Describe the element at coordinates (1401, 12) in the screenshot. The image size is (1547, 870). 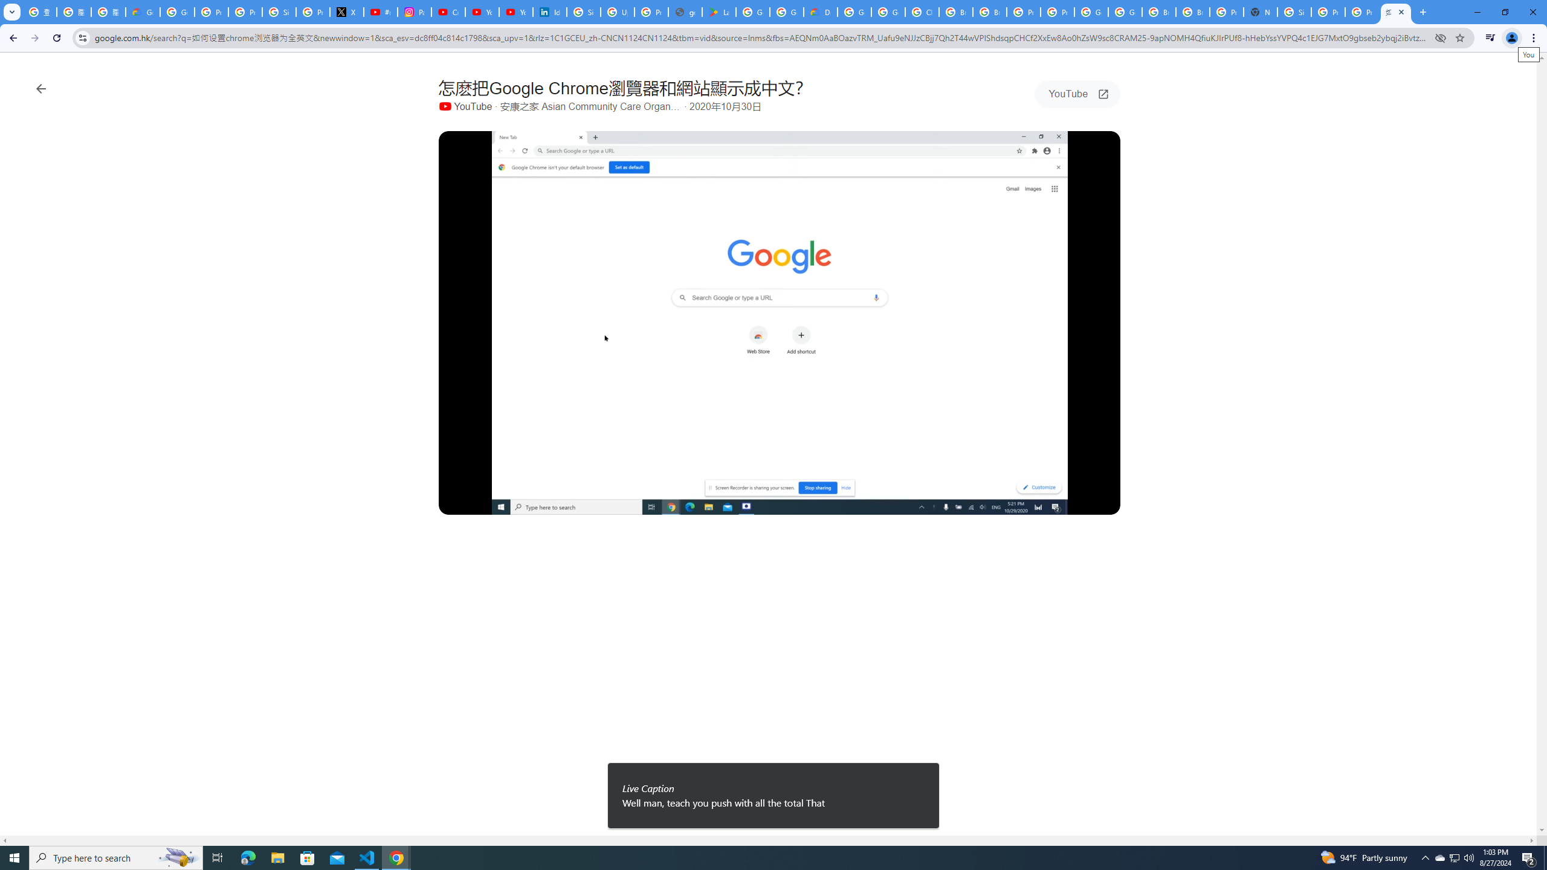
I see `Close` at that location.